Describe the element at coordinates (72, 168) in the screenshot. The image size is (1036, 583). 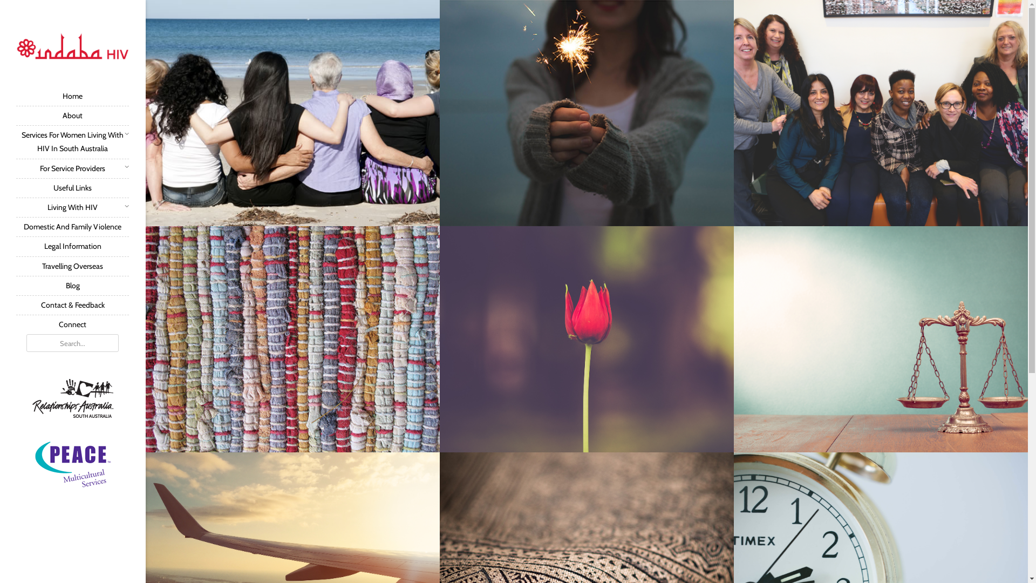
I see `For Service Providers` at that location.